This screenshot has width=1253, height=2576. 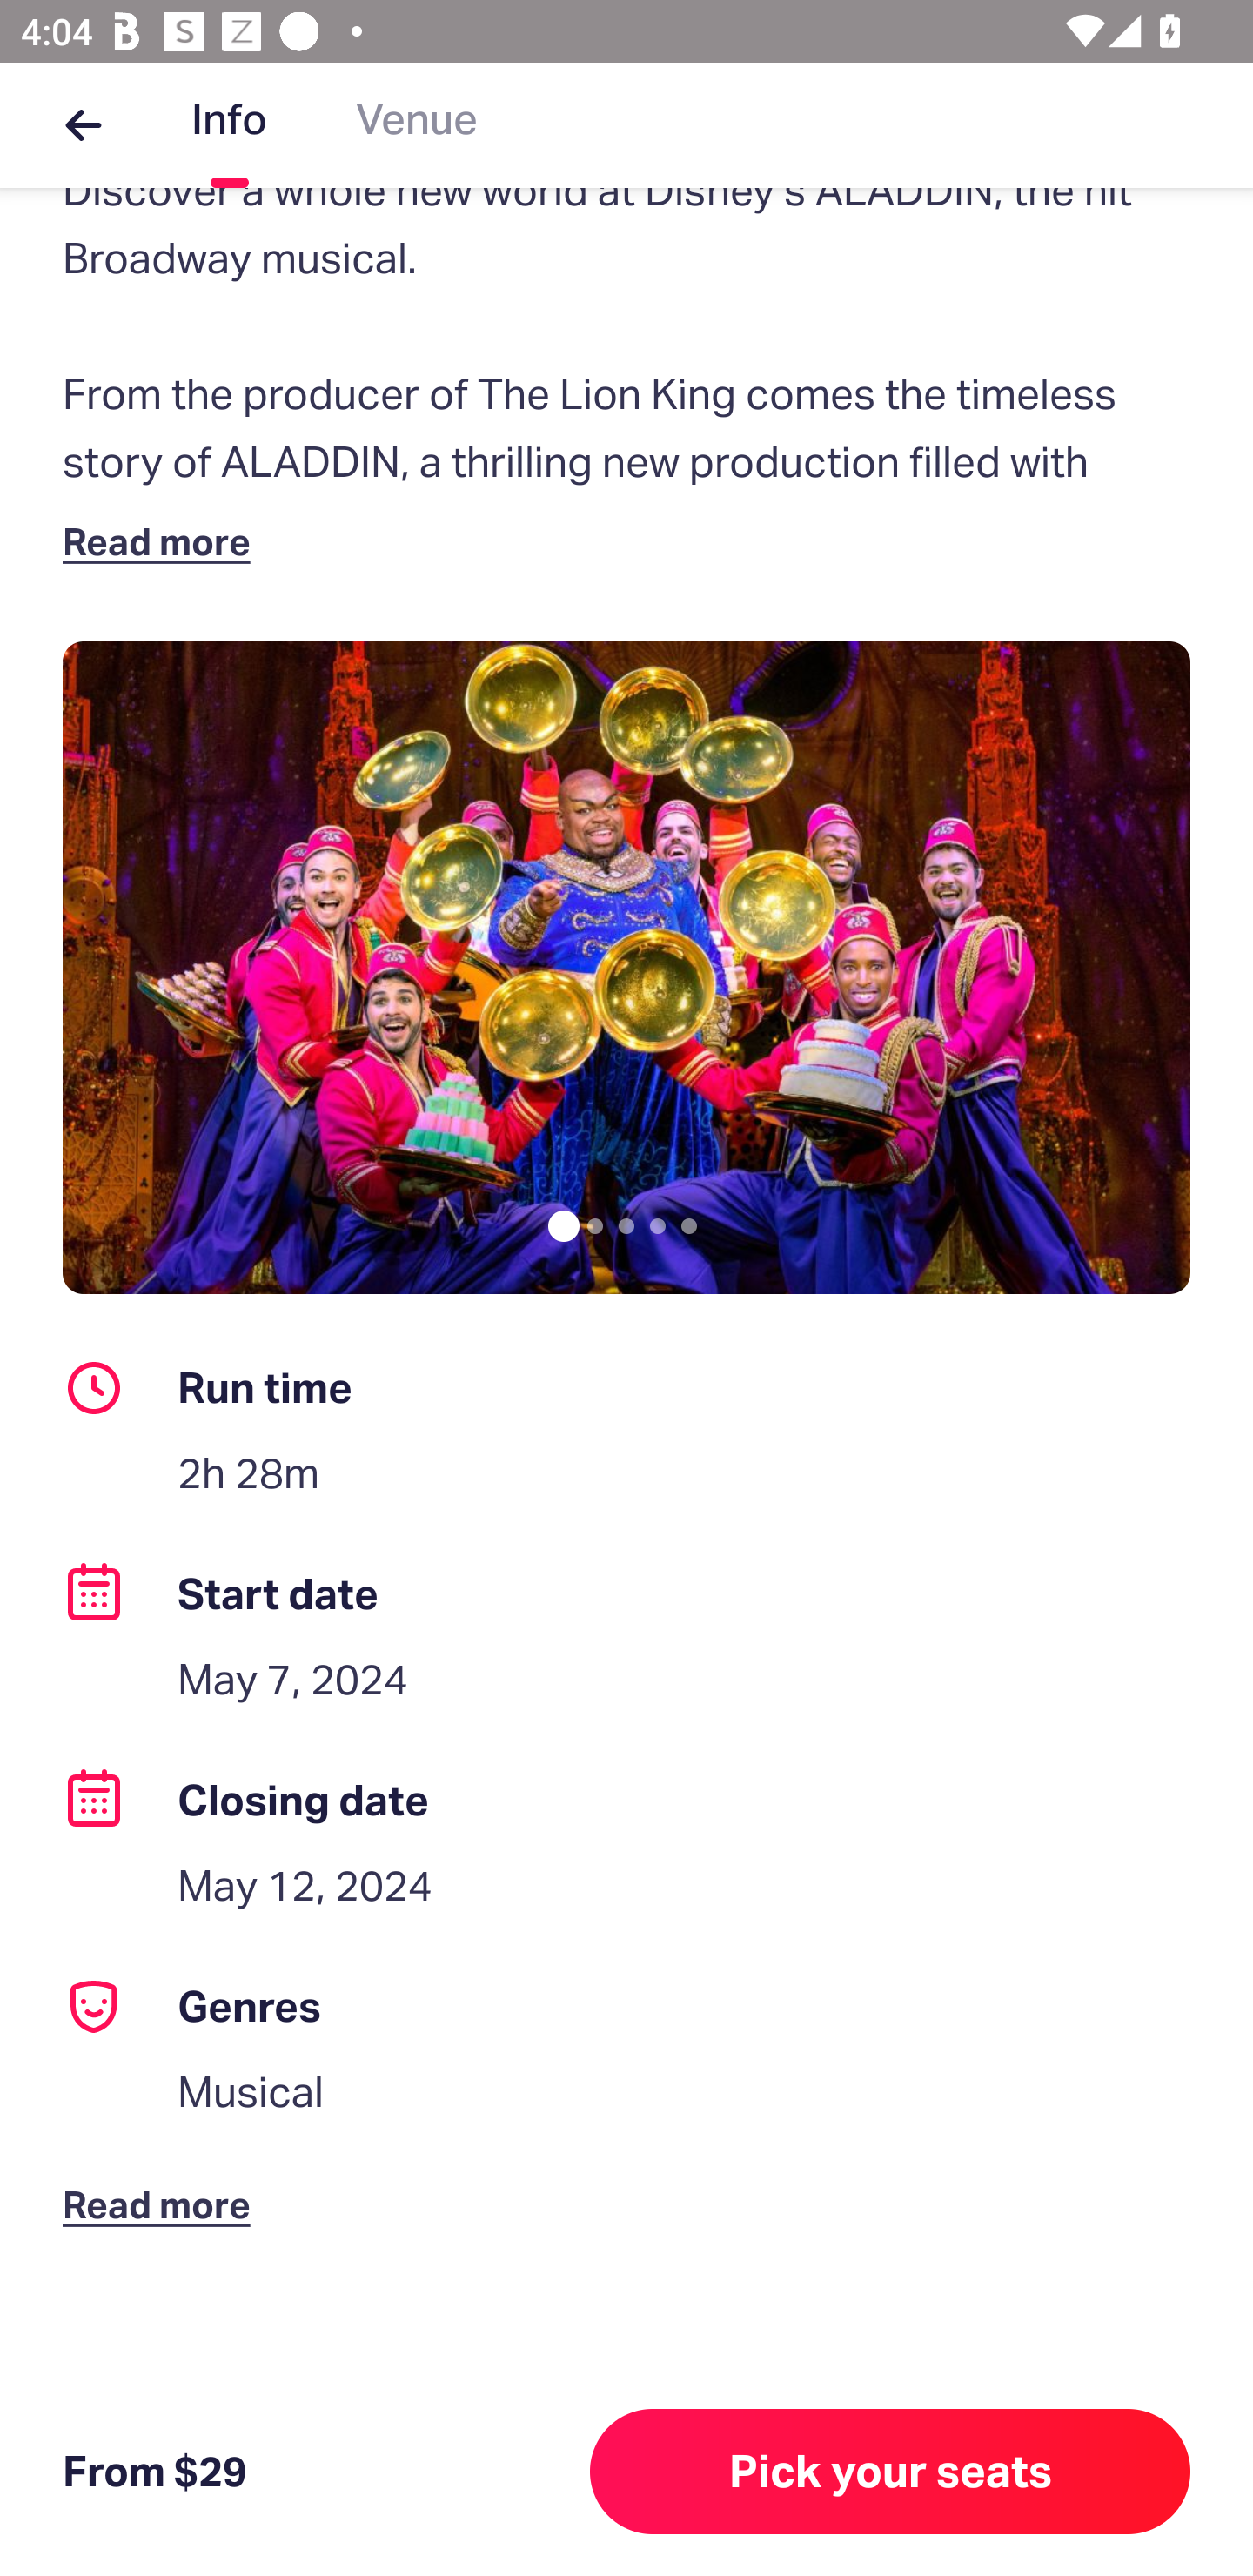 What do you see at coordinates (163, 2181) in the screenshot?
I see `Read more` at bounding box center [163, 2181].